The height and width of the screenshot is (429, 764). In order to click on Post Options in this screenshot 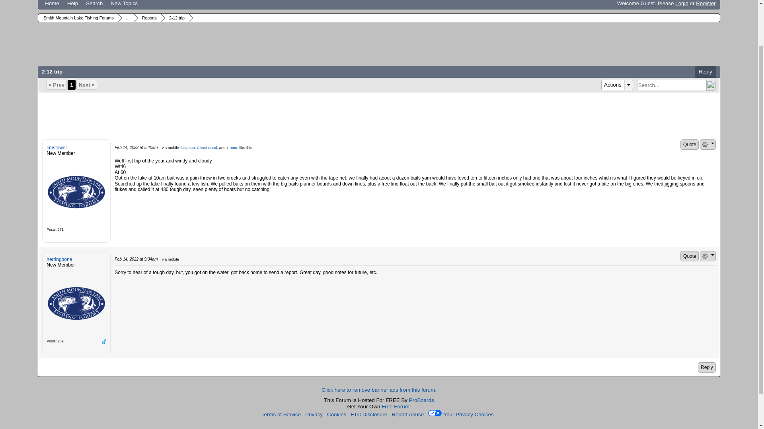, I will do `click(705, 256)`.